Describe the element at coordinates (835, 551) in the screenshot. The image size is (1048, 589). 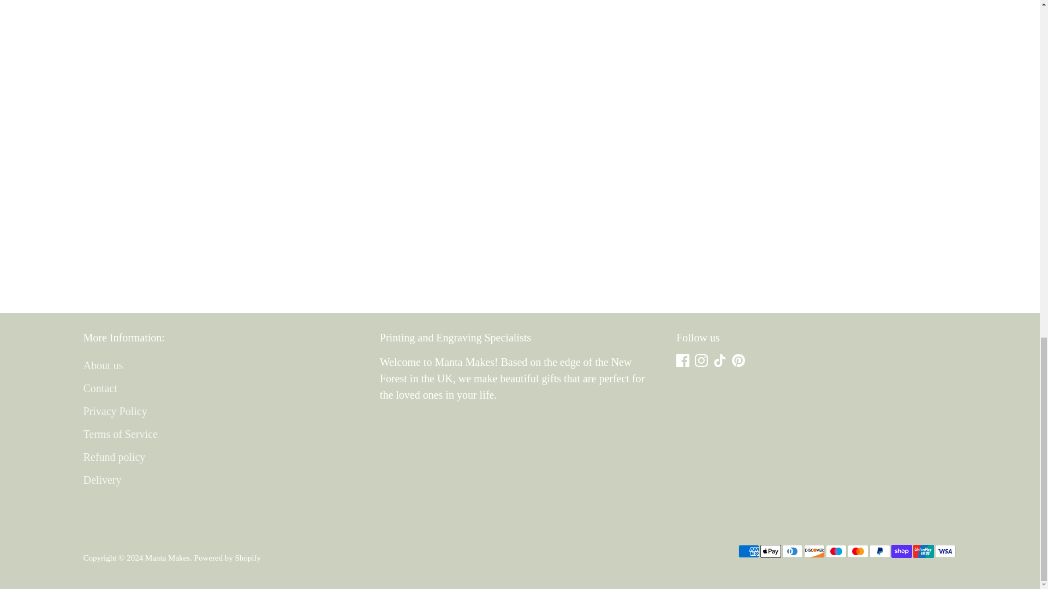
I see `Maestro` at that location.